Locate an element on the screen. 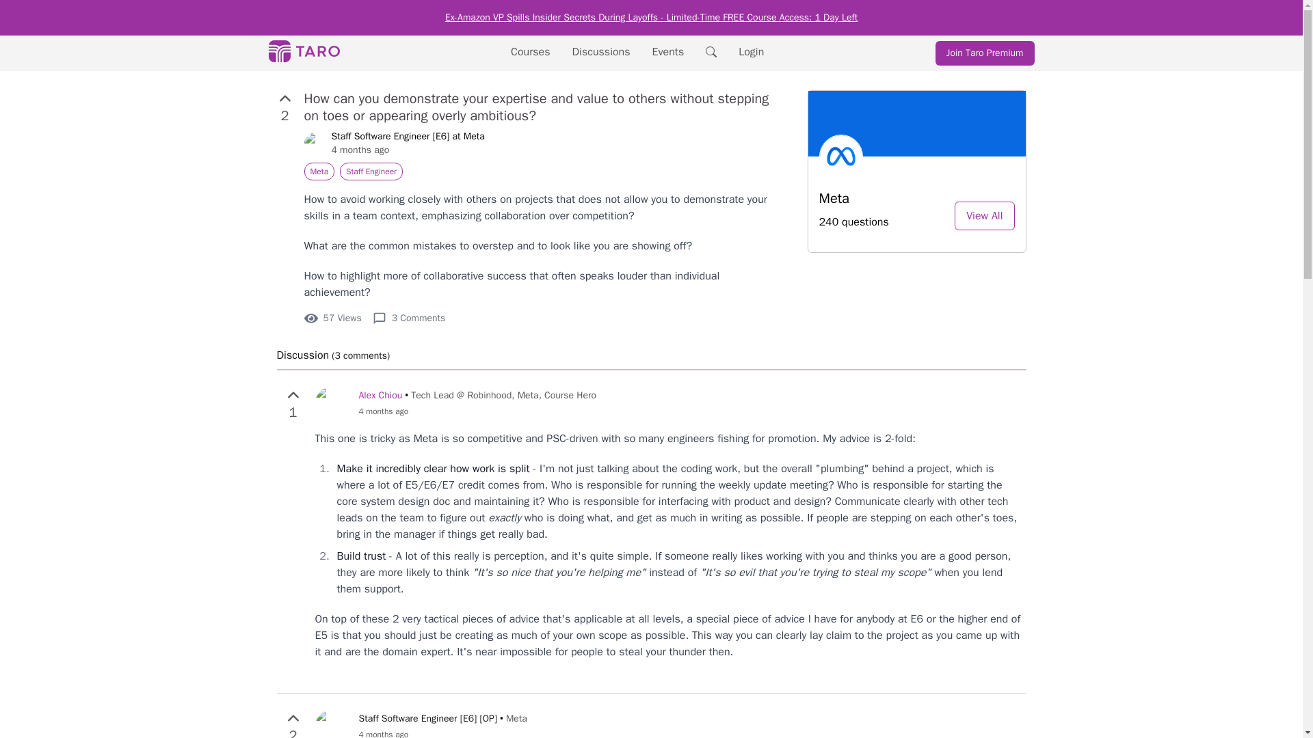 The image size is (1313, 738). Courses is located at coordinates (530, 52).